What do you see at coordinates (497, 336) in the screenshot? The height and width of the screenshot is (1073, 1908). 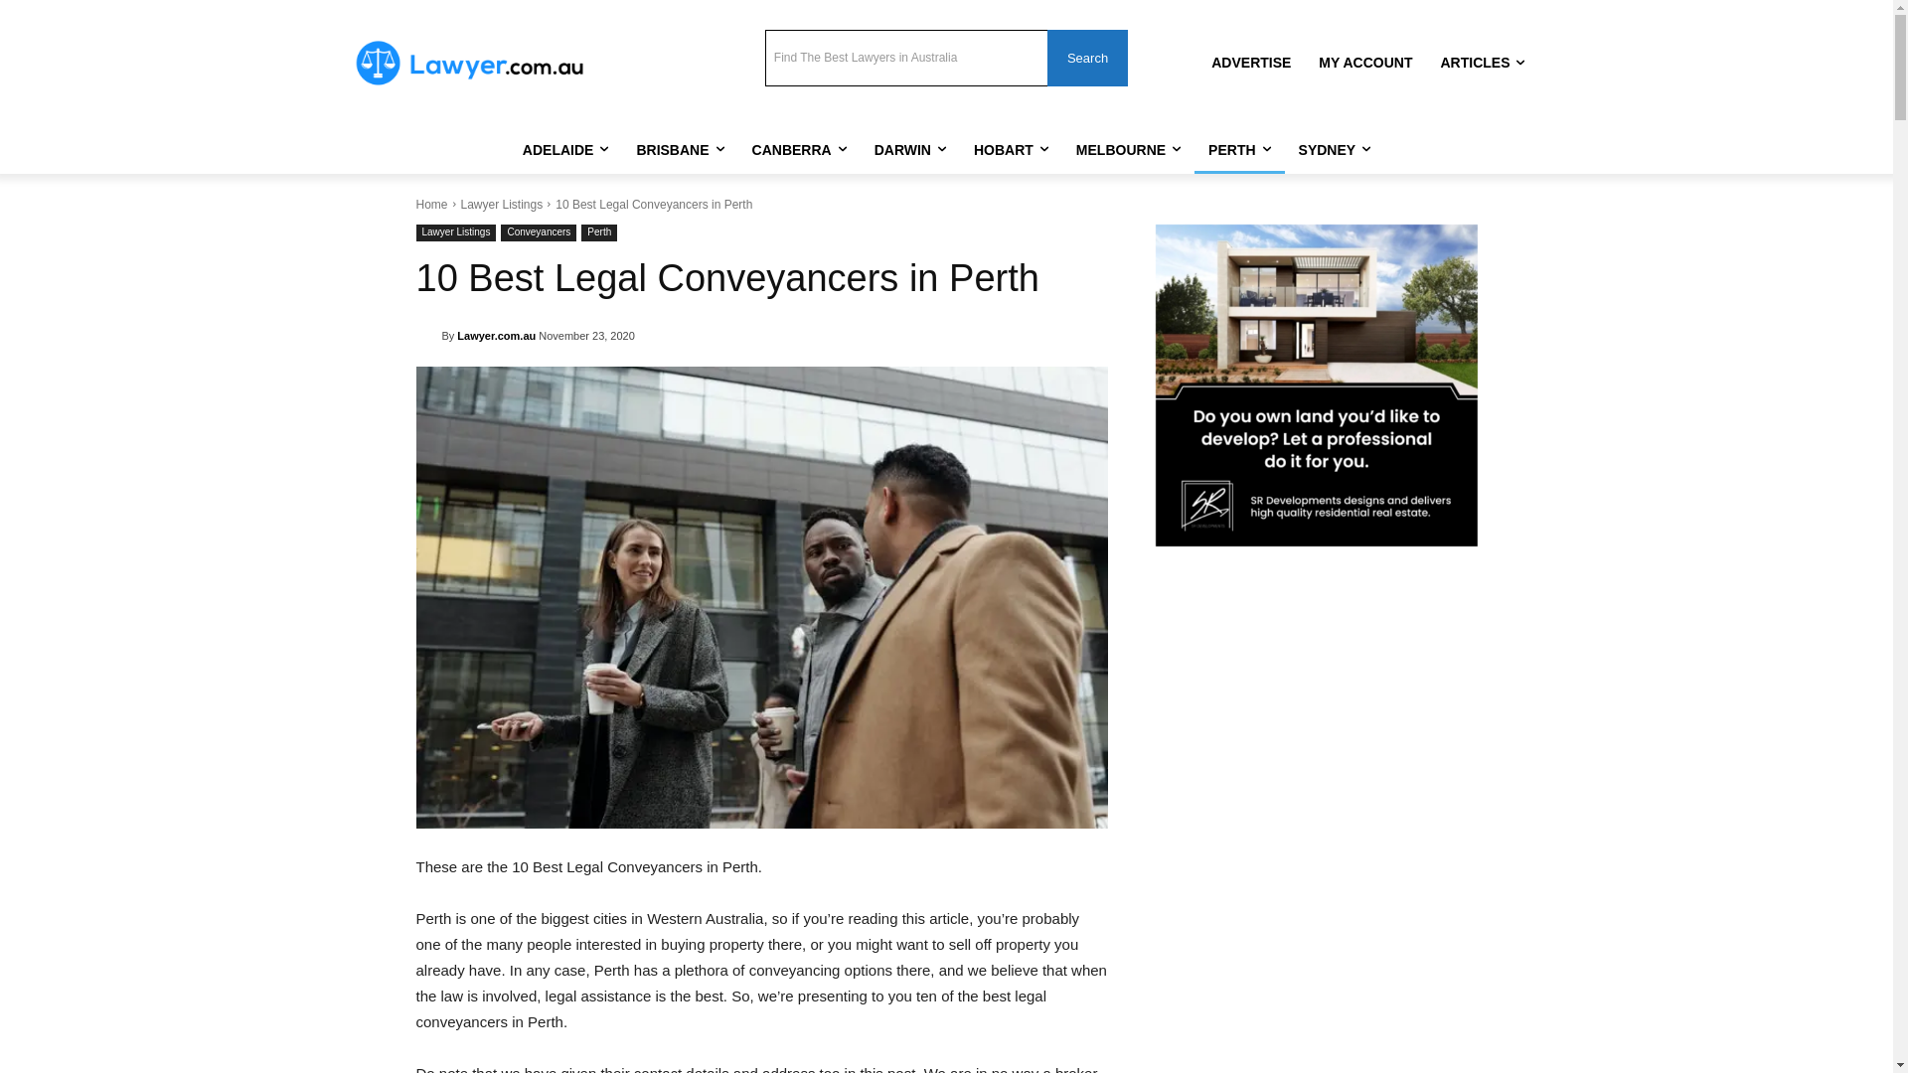 I see `Lawyer.com.au` at bounding box center [497, 336].